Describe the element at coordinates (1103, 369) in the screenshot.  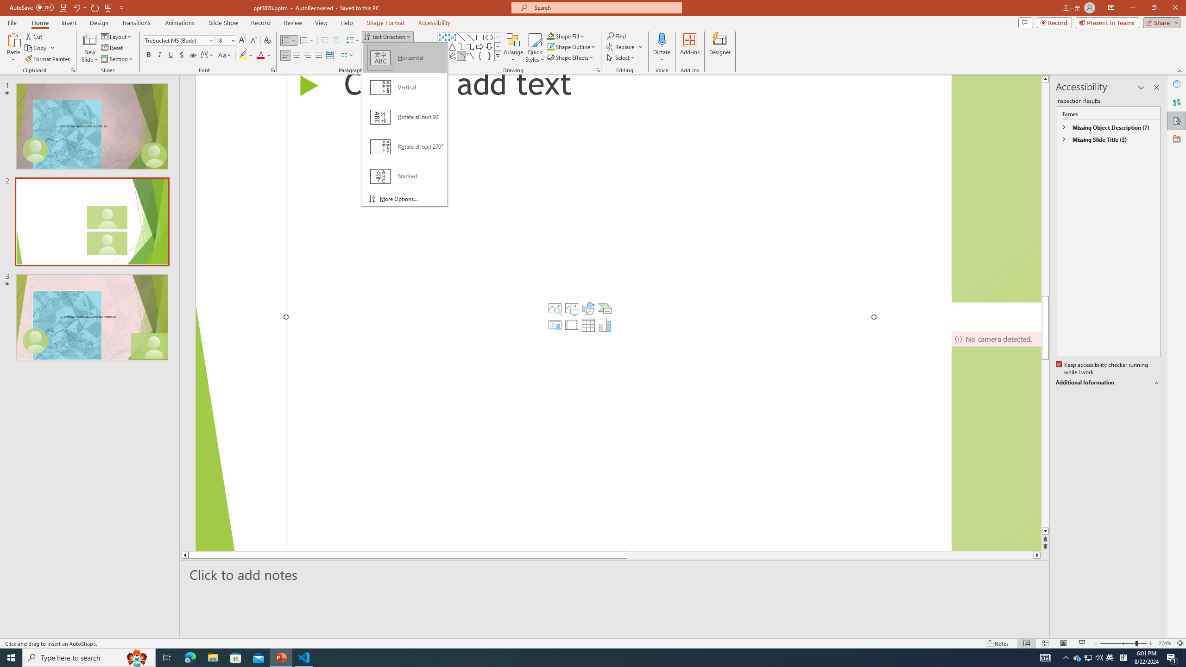
I see `Keep accessibility checker running while I work` at that location.